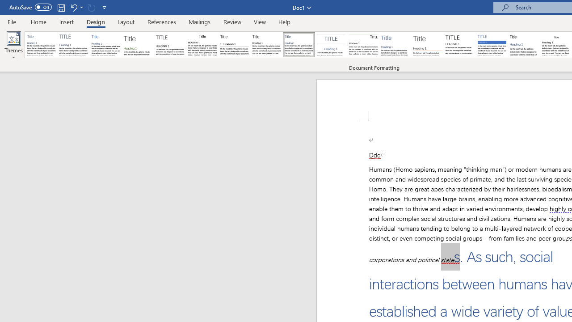 This screenshot has width=572, height=322. Describe the element at coordinates (331, 45) in the screenshot. I see `Centered` at that location.